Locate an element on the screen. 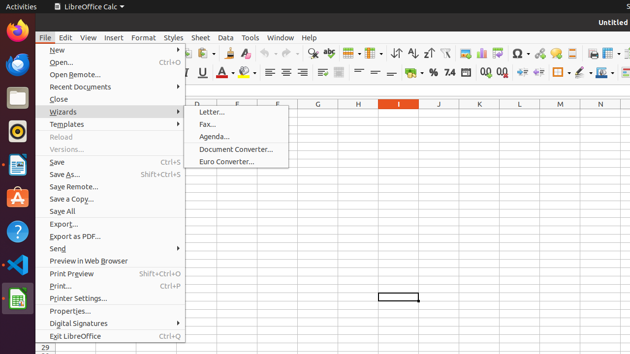  Center Vertically is located at coordinates (375, 73).